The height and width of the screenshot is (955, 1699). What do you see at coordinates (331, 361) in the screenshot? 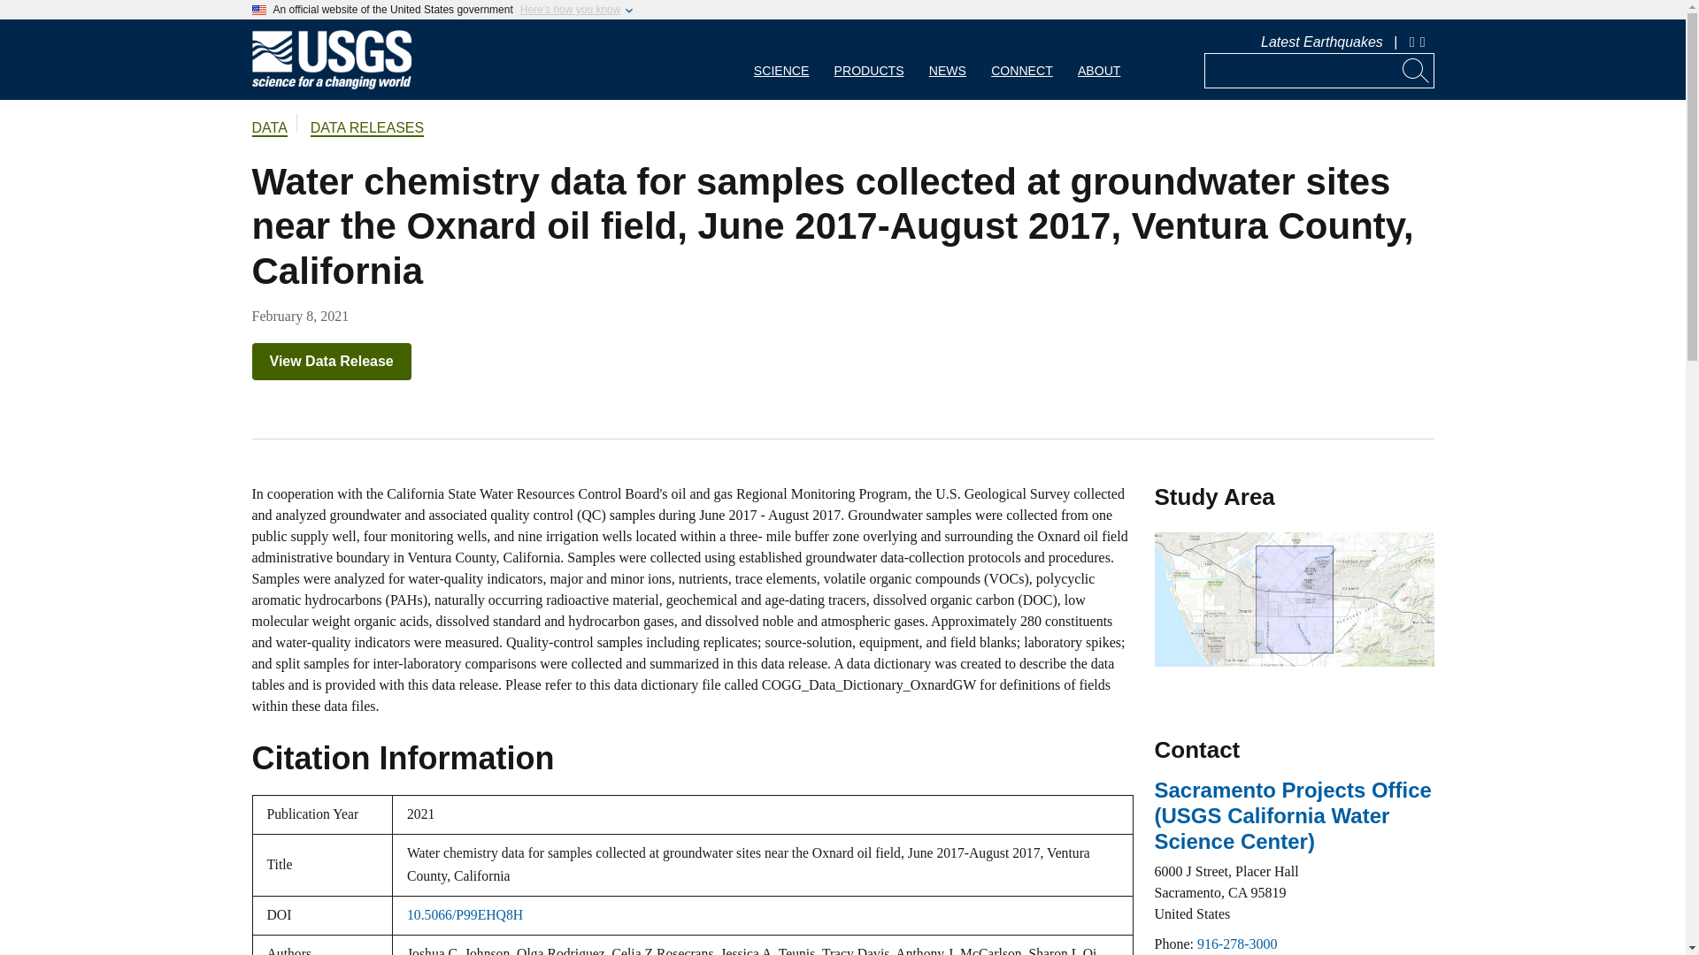
I see `View Data Release` at bounding box center [331, 361].